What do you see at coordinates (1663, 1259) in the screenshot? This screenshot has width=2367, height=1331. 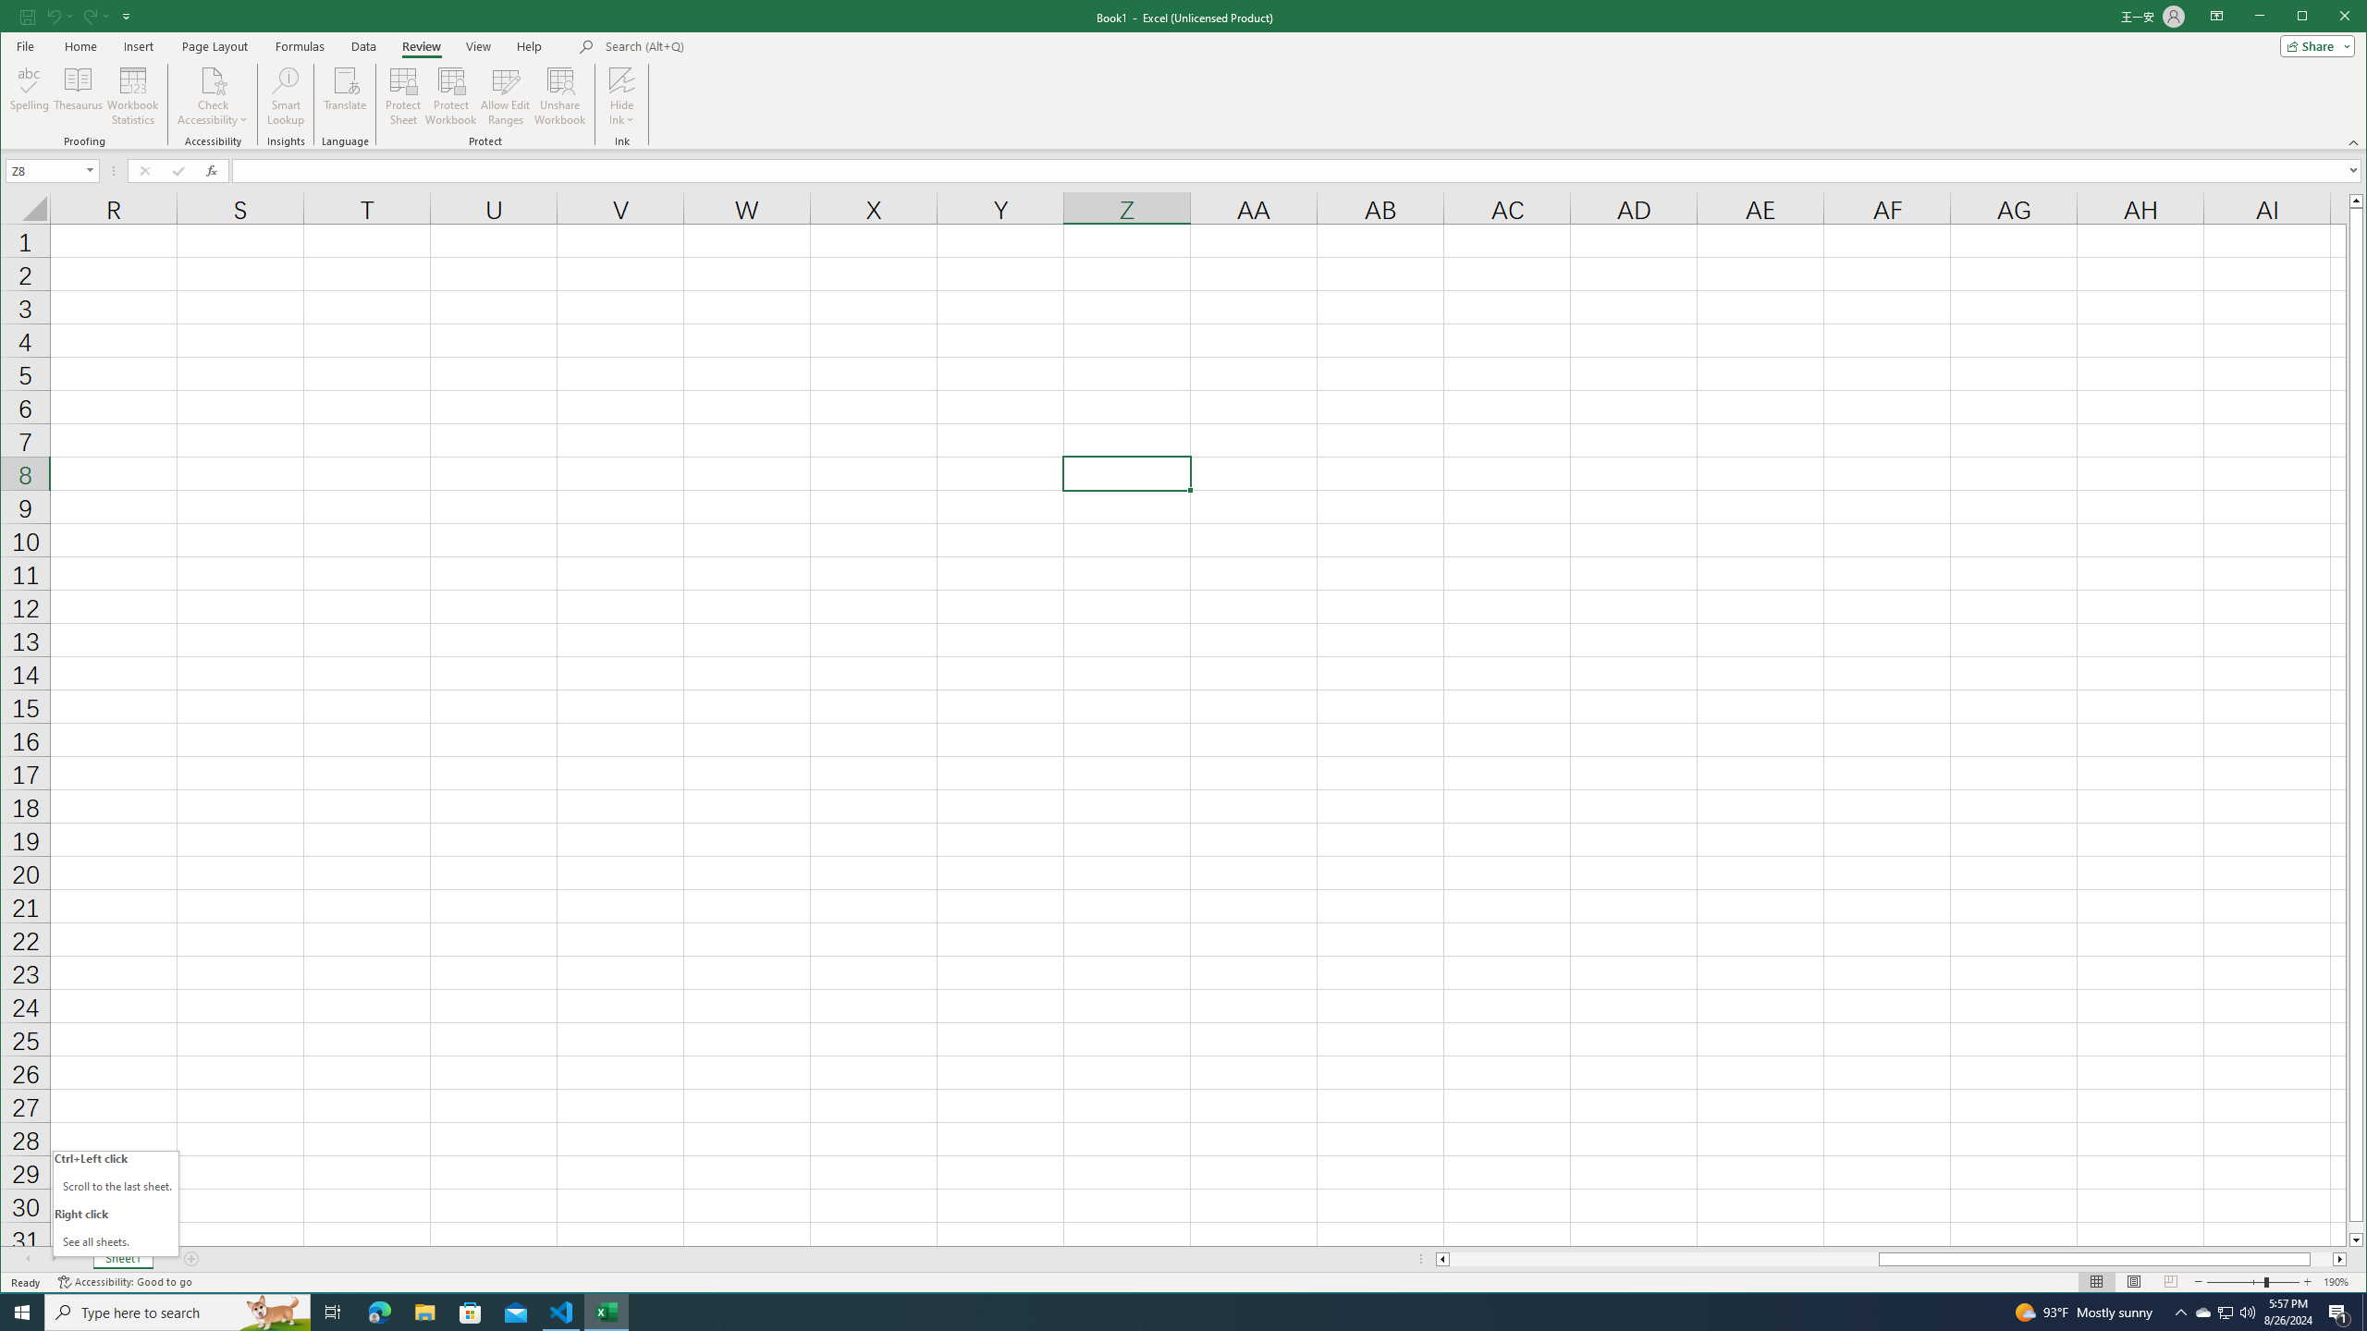 I see `Page left` at bounding box center [1663, 1259].